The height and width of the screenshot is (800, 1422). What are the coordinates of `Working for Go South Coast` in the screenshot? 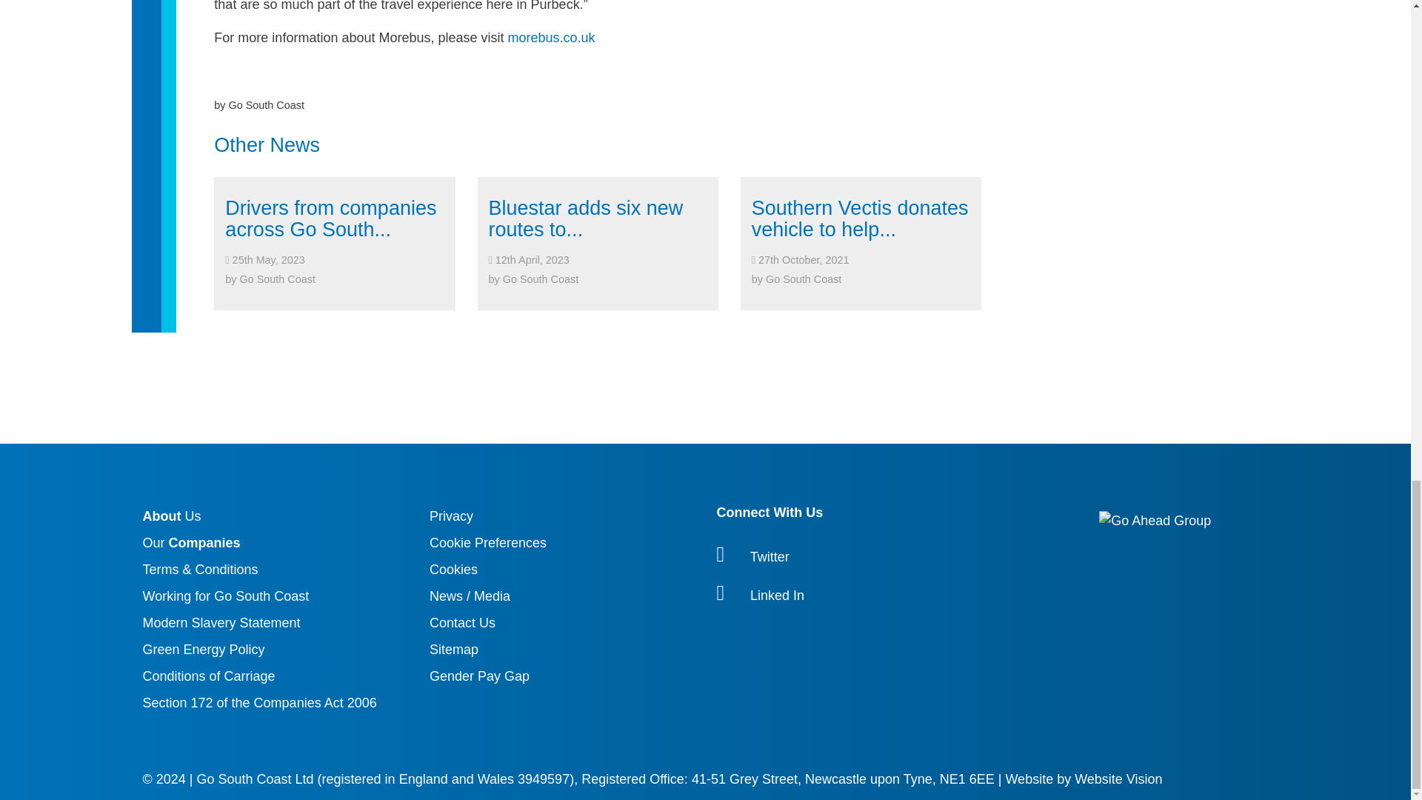 It's located at (225, 596).